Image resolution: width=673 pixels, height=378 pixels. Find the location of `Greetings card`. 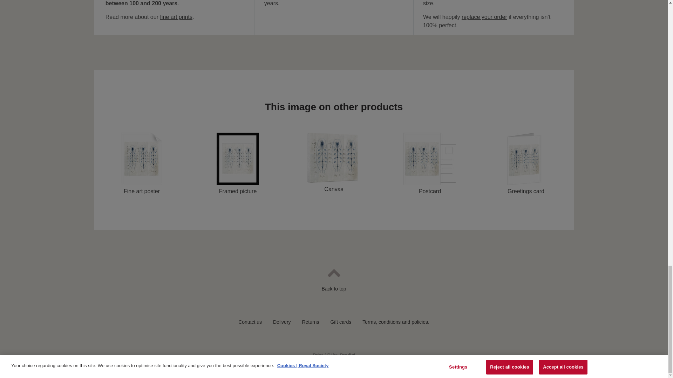

Greetings card is located at coordinates (526, 164).